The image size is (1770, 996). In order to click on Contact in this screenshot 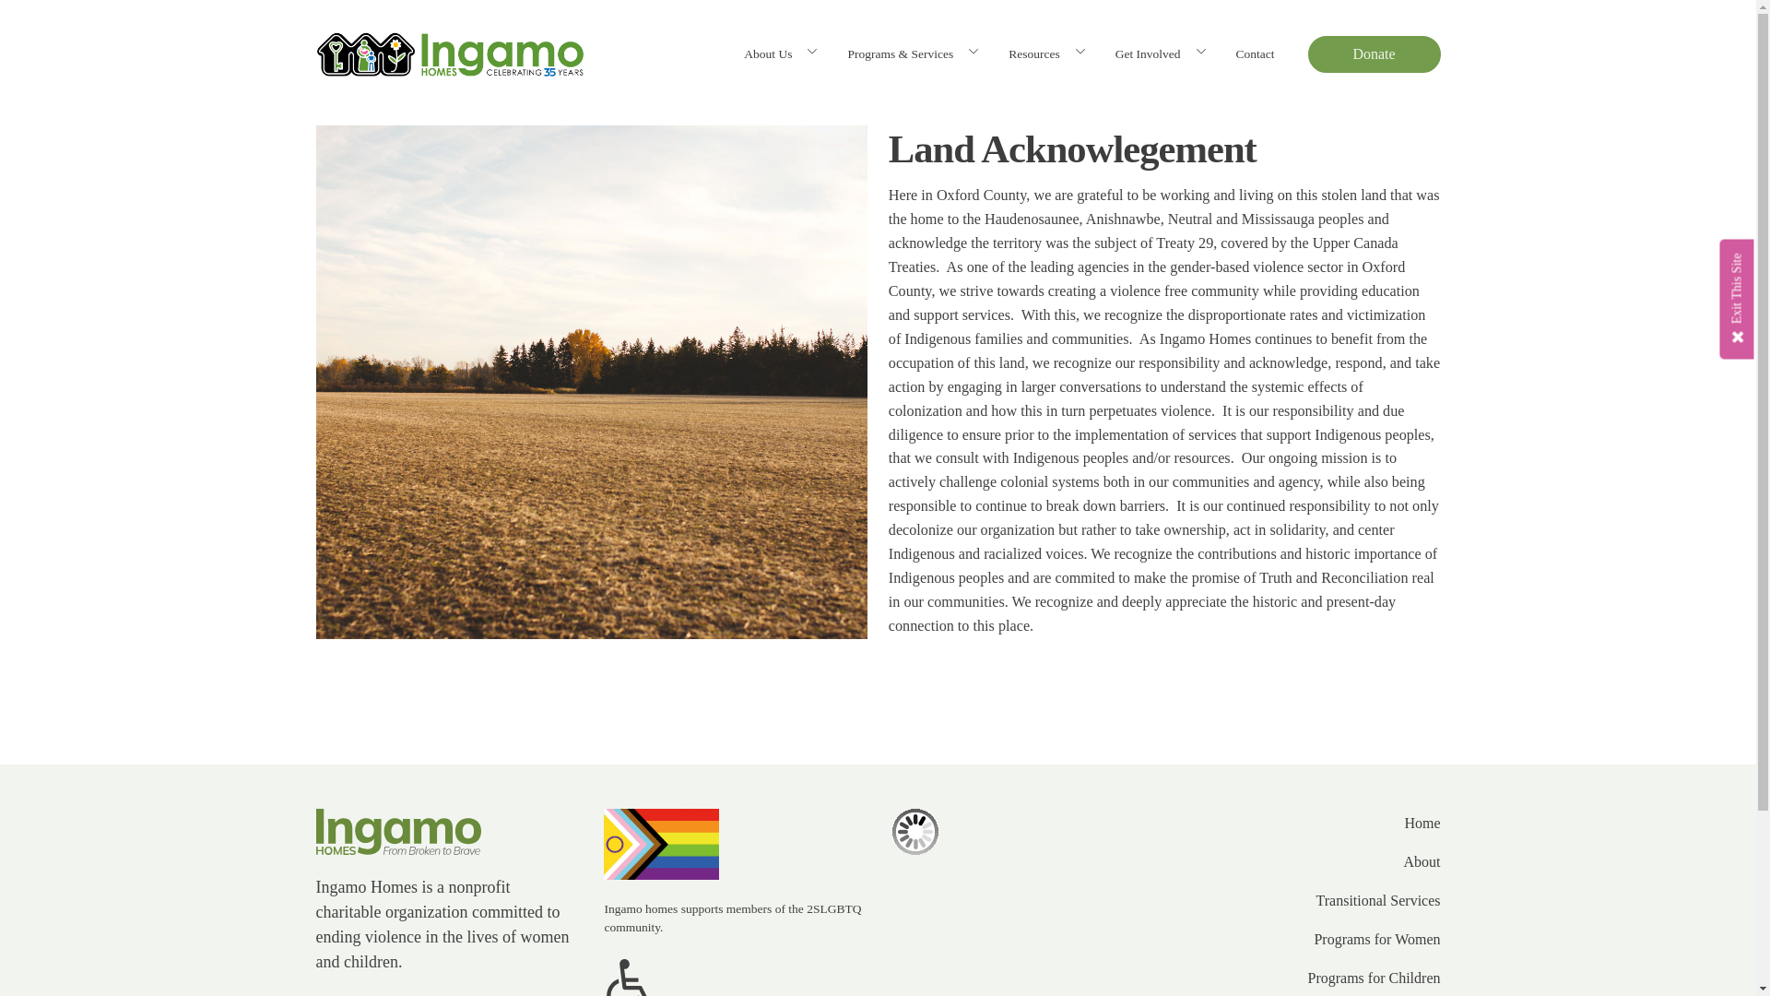, I will do `click(1254, 53)`.